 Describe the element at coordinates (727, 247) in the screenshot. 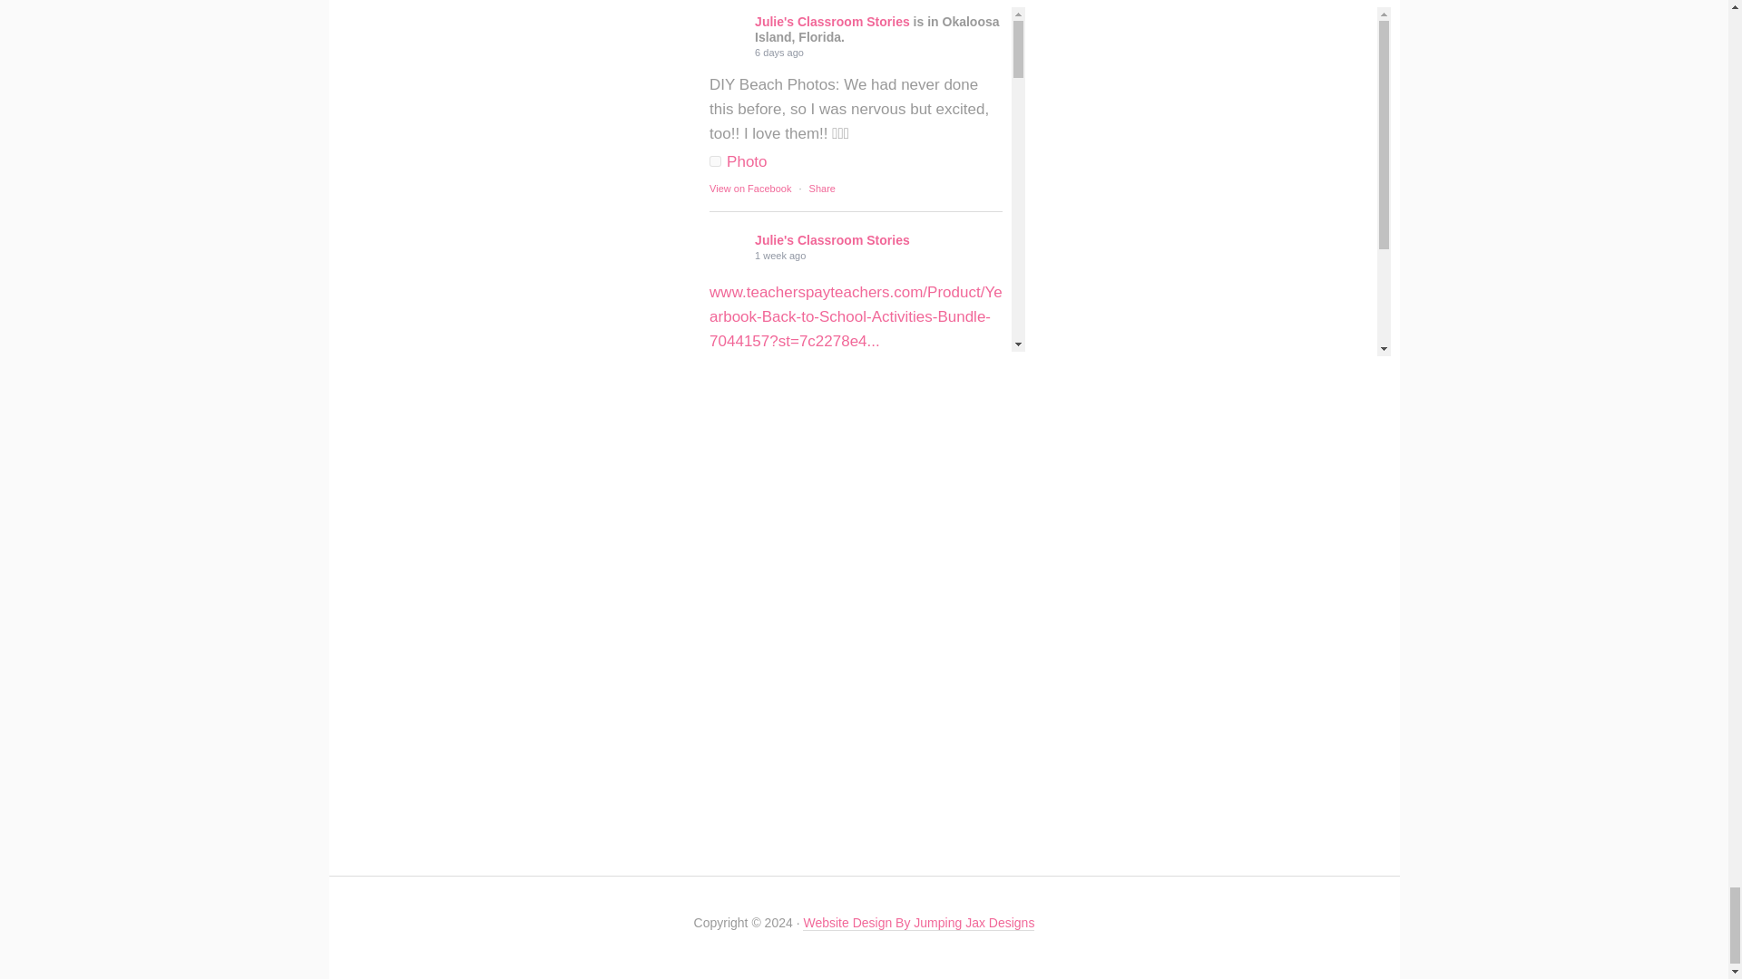

I see `Julie's Classroom Stories` at that location.